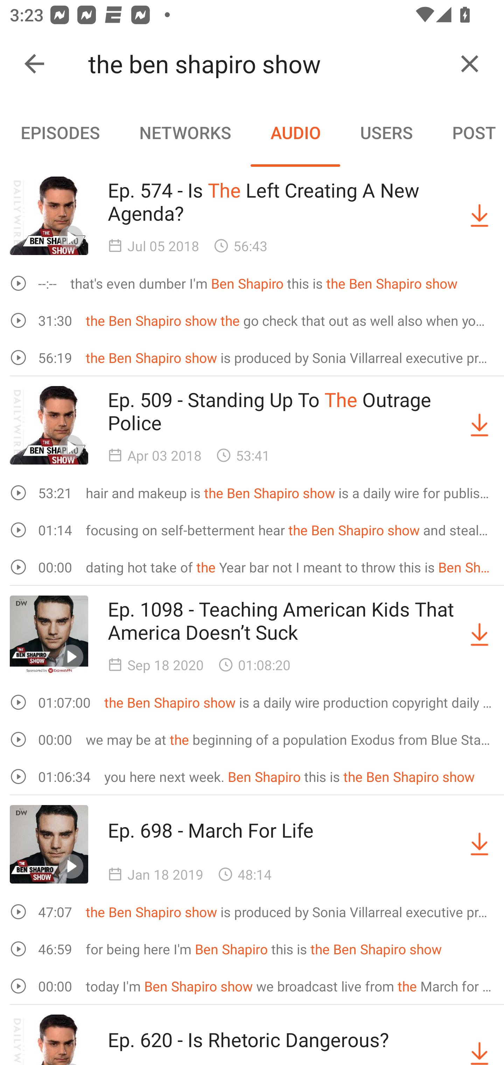 The image size is (504, 1065). Describe the element at coordinates (479, 1040) in the screenshot. I see `Download` at that location.